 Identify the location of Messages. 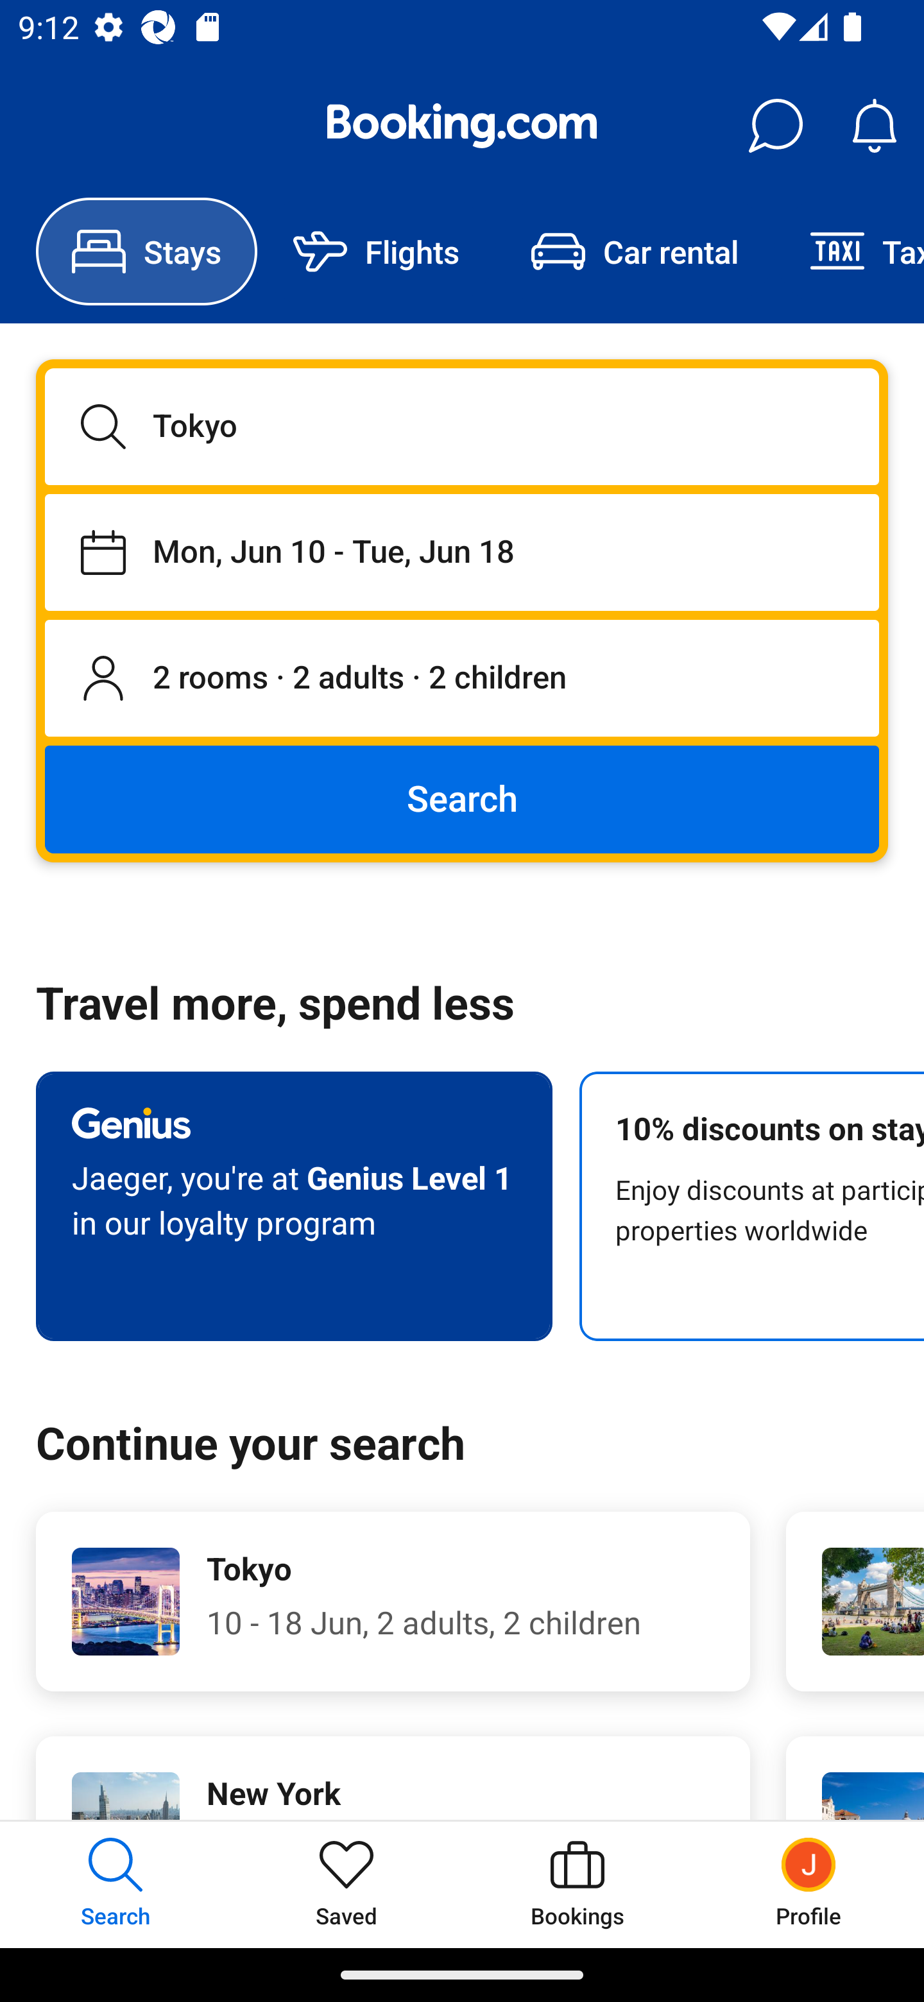
(775, 126).